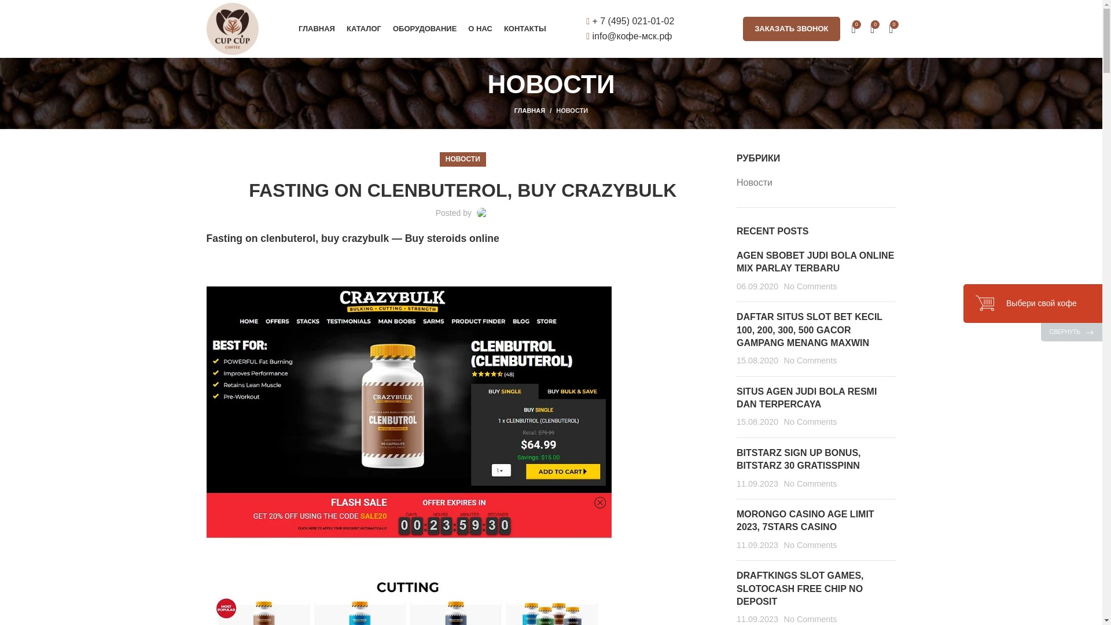  Describe the element at coordinates (810, 421) in the screenshot. I see `No Comments` at that location.